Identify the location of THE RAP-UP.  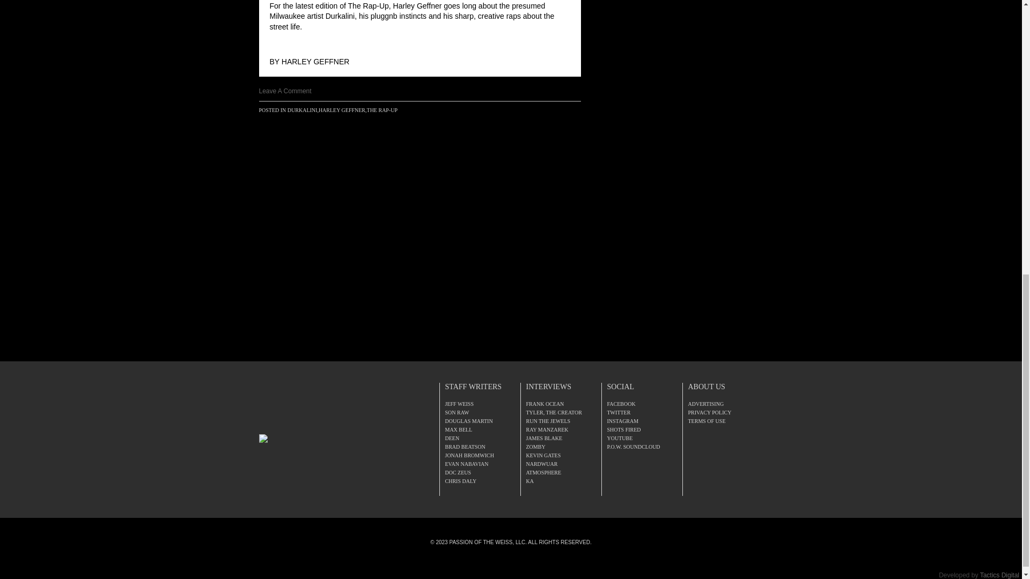
(382, 109).